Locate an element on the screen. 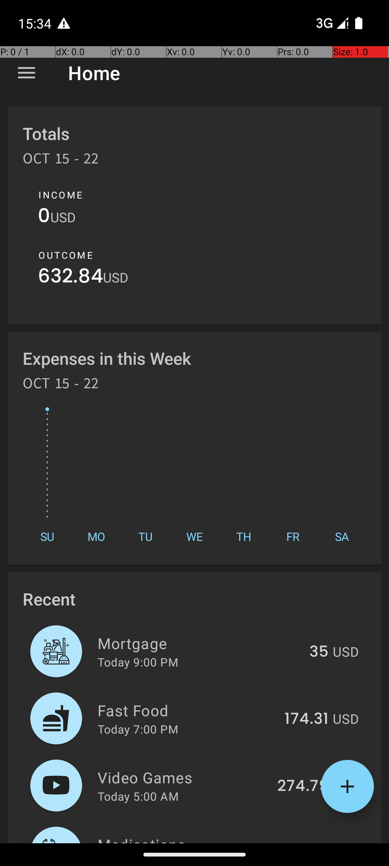  Mortgage is located at coordinates (200, 643).